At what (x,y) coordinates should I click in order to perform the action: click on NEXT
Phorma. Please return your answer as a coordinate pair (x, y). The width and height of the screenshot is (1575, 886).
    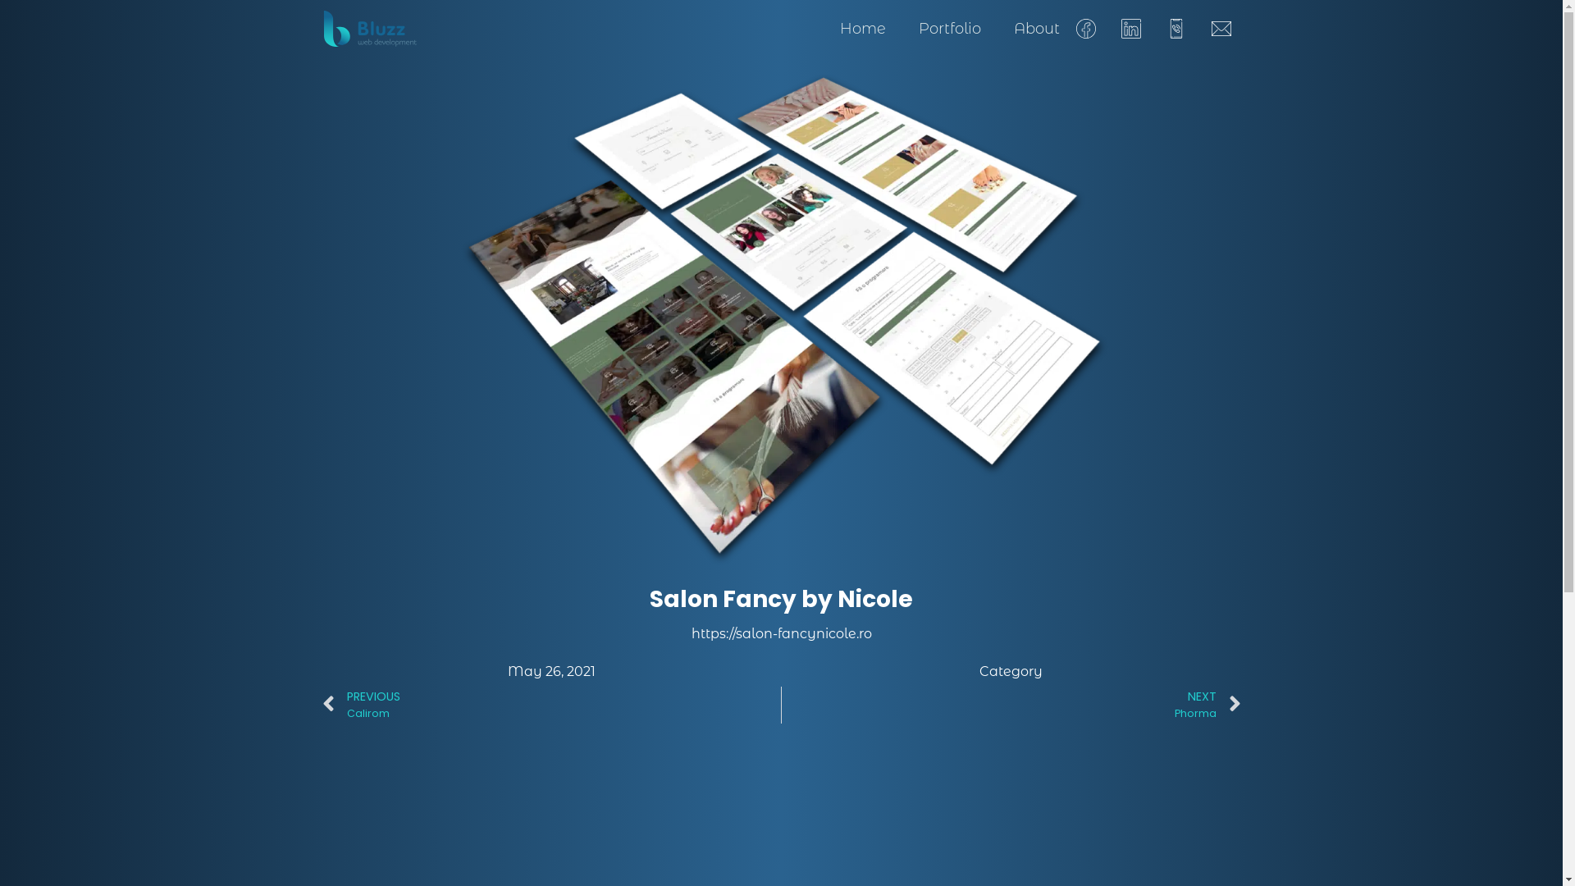
    Looking at the image, I should click on (1011, 706).